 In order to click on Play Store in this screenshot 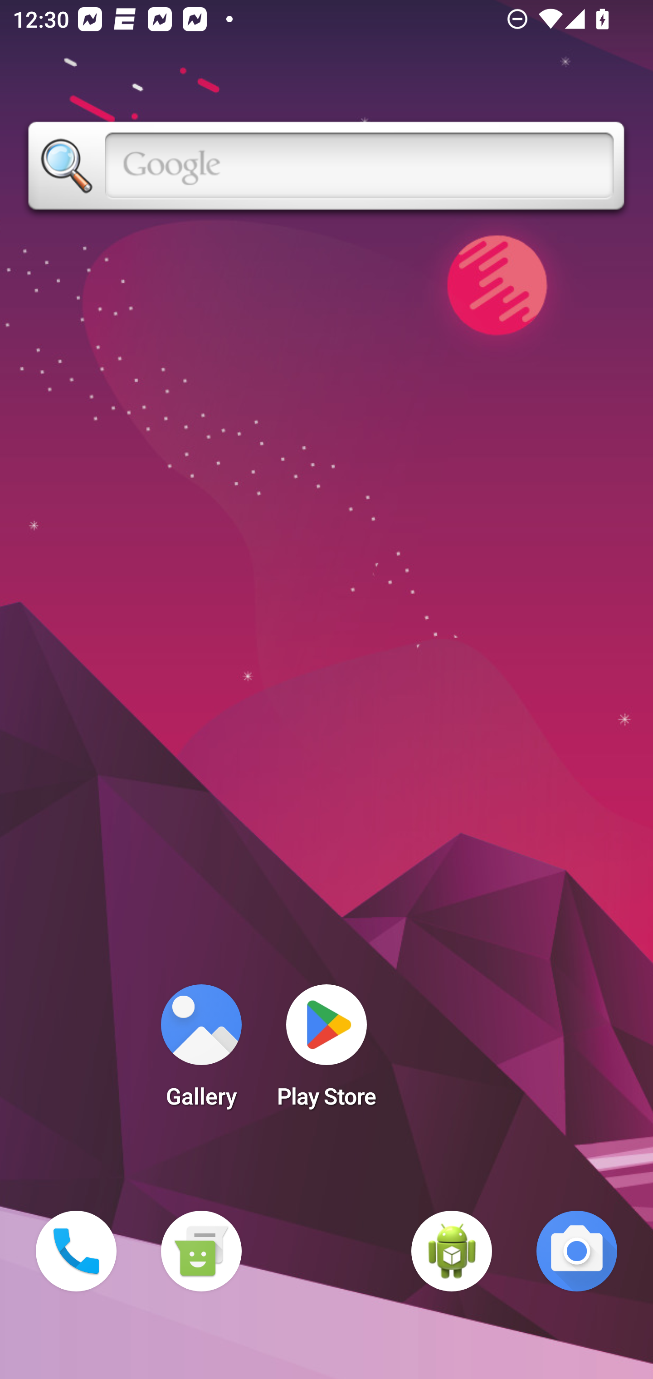, I will do `click(326, 1051)`.